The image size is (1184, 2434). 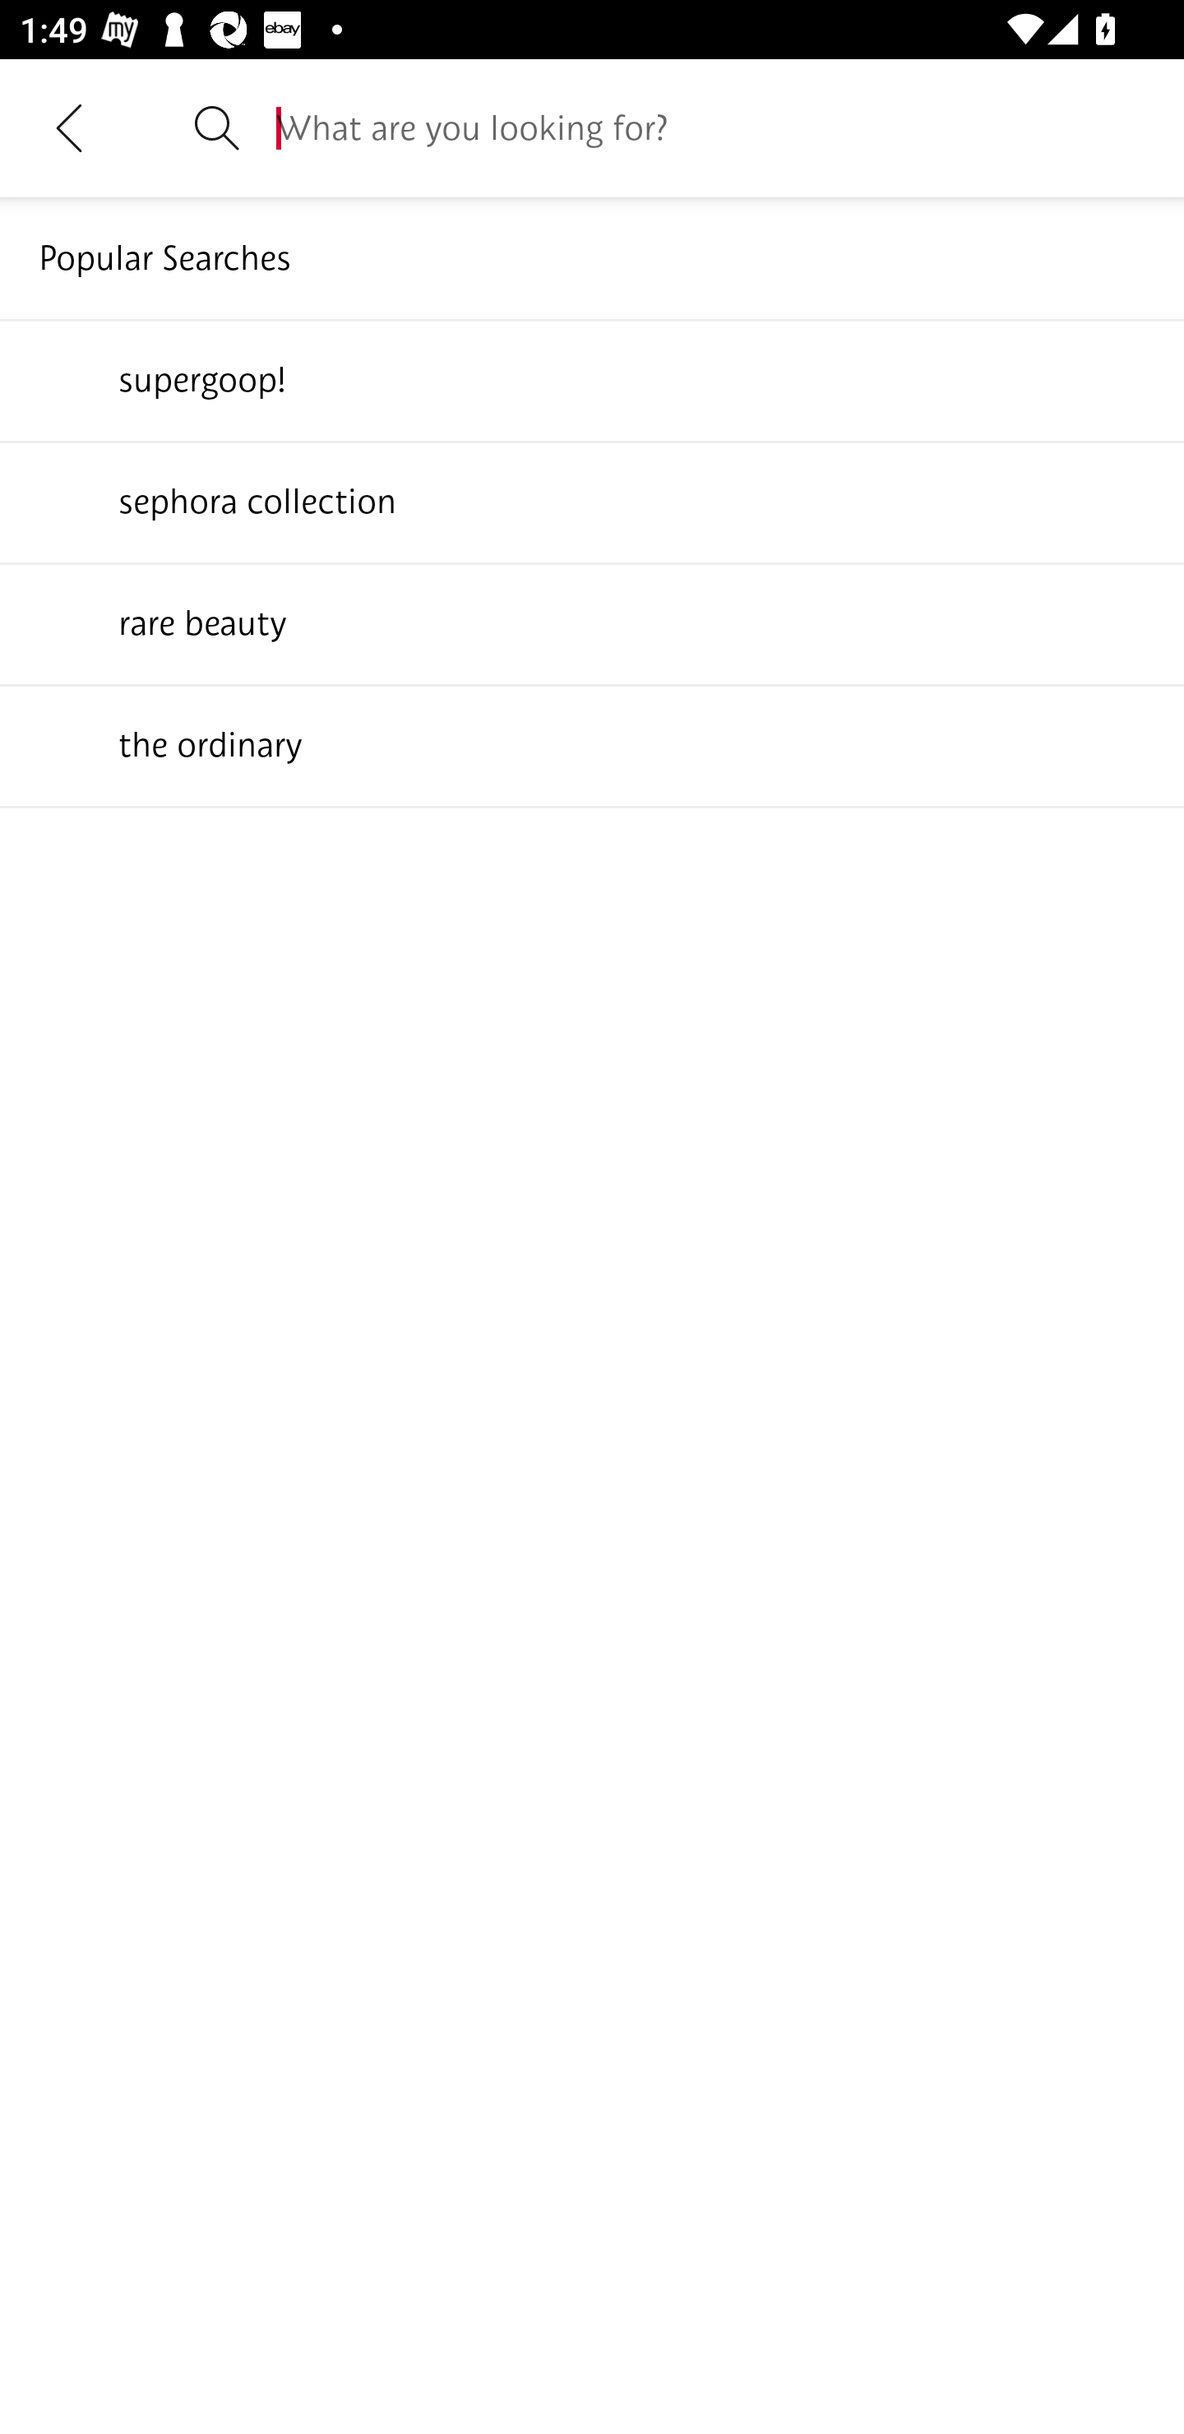 I want to click on the ordinary, so click(x=592, y=744).